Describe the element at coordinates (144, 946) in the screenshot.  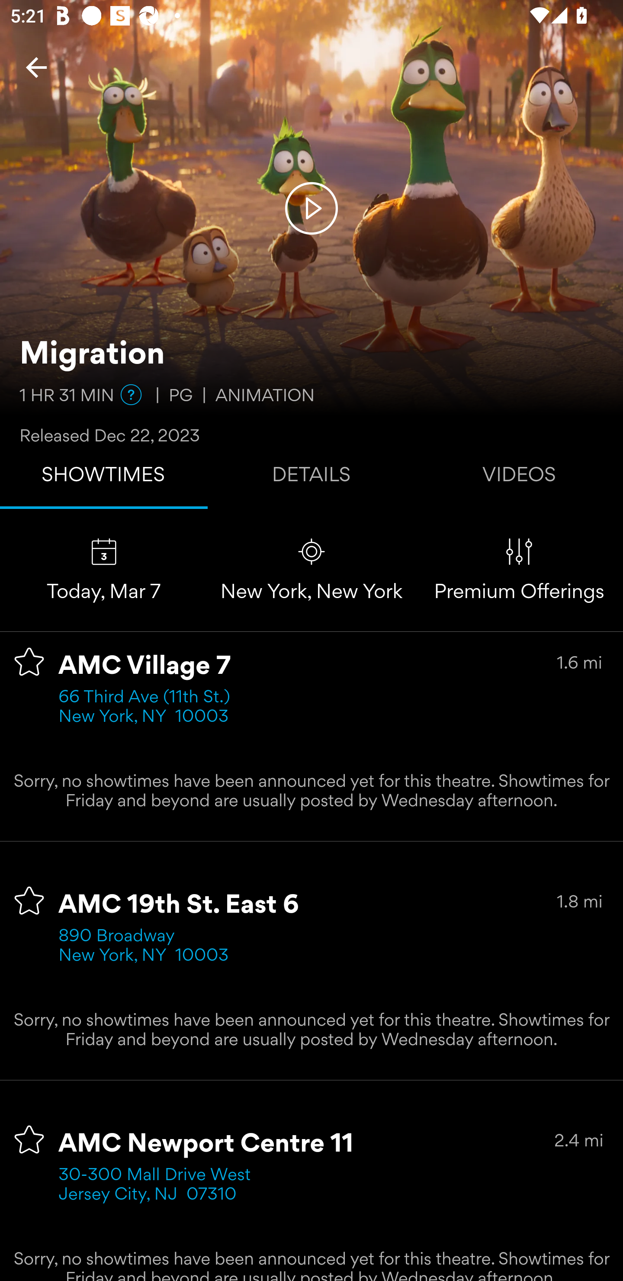
I see `890 Broadway  
New York, NY  10003` at that location.